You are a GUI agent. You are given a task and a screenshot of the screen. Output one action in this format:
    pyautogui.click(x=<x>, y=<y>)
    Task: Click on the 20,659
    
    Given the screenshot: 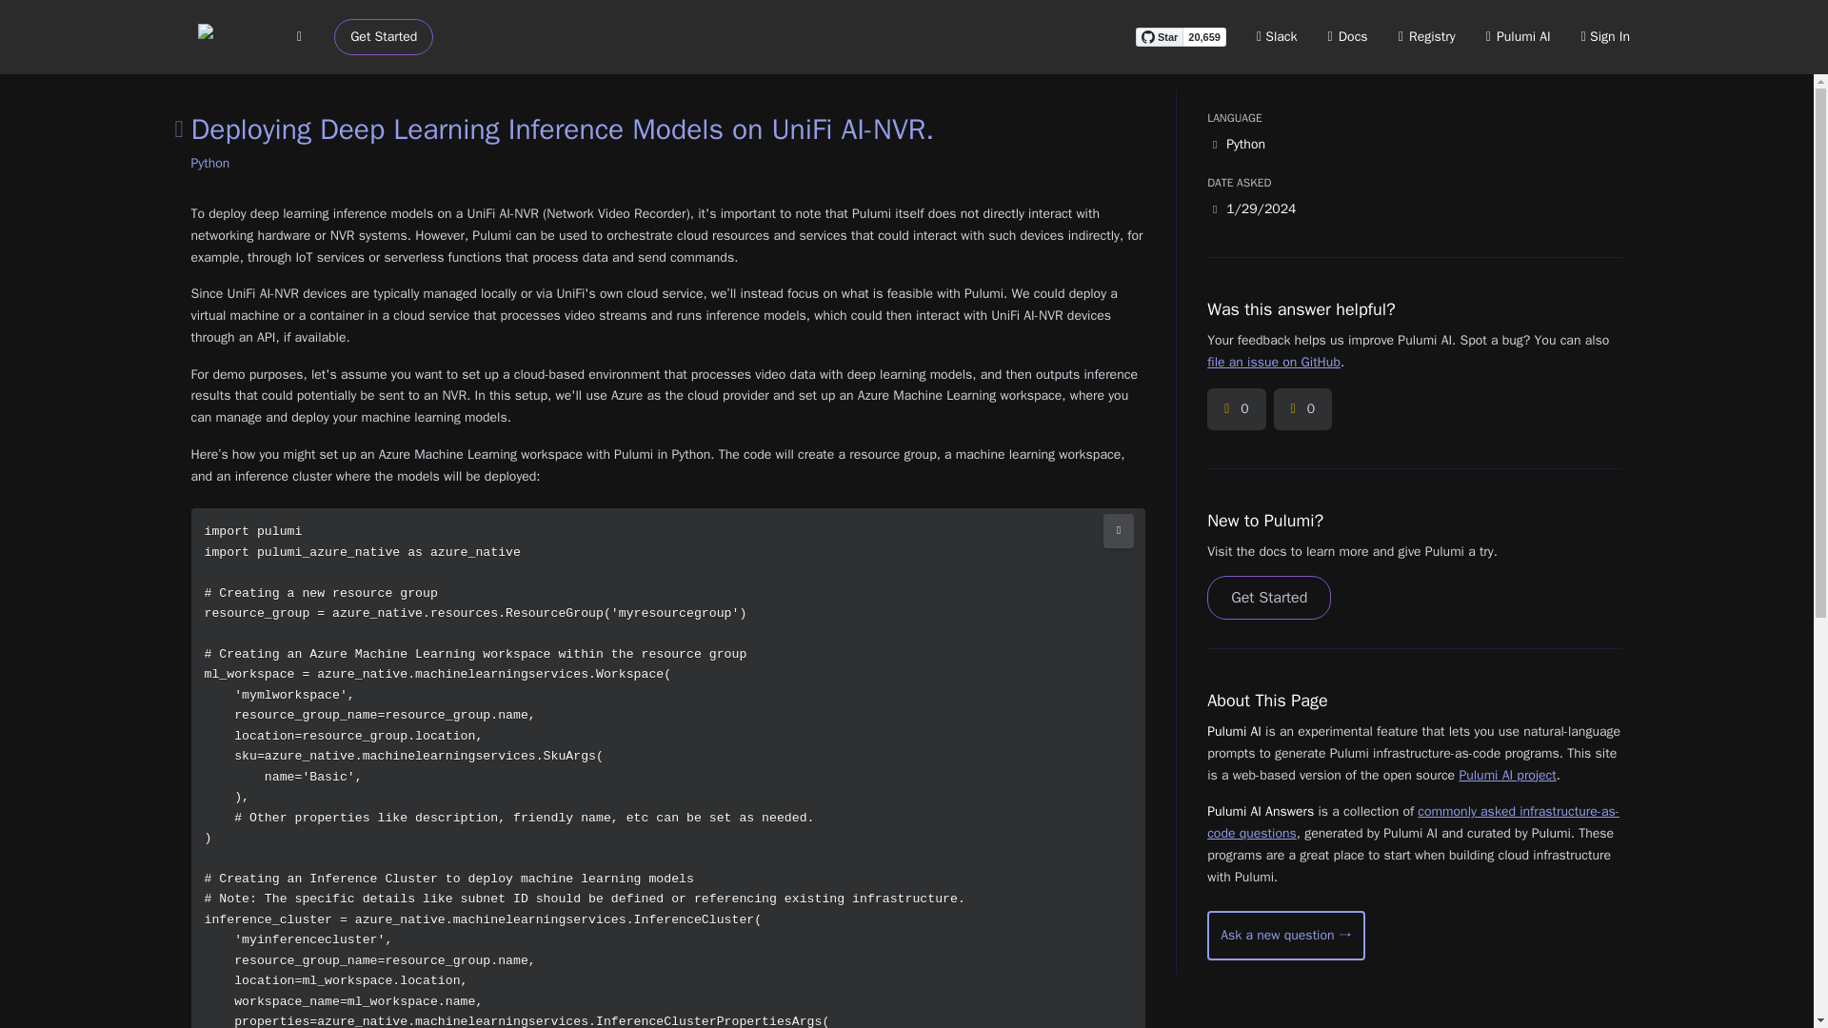 What is the action you would take?
    pyautogui.click(x=1204, y=36)
    